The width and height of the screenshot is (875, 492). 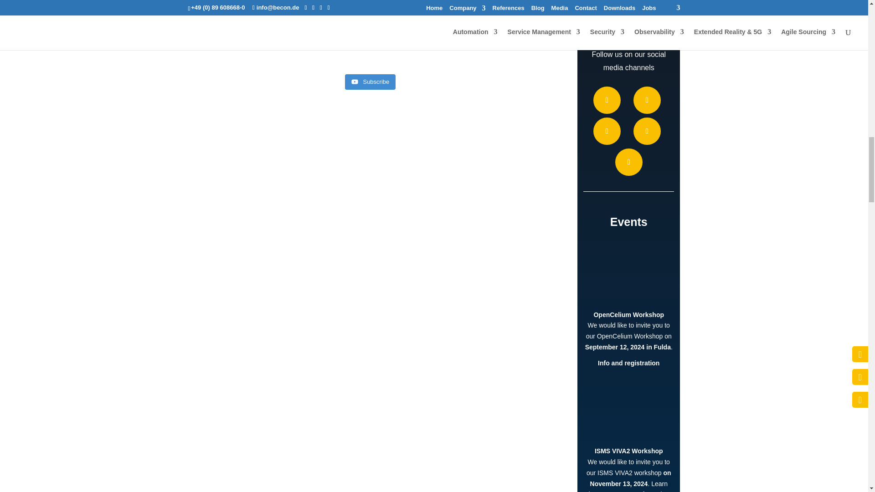 I want to click on Follow on LinkedIn, so click(x=628, y=162).